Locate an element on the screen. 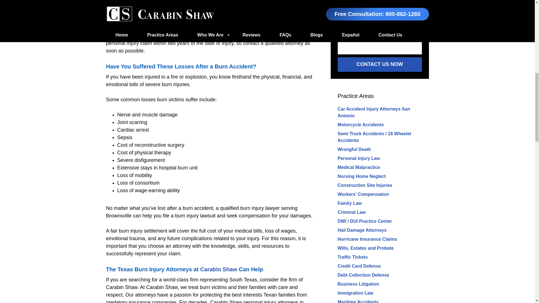 This screenshot has height=303, width=539. Workers' Compensation is located at coordinates (363, 194).